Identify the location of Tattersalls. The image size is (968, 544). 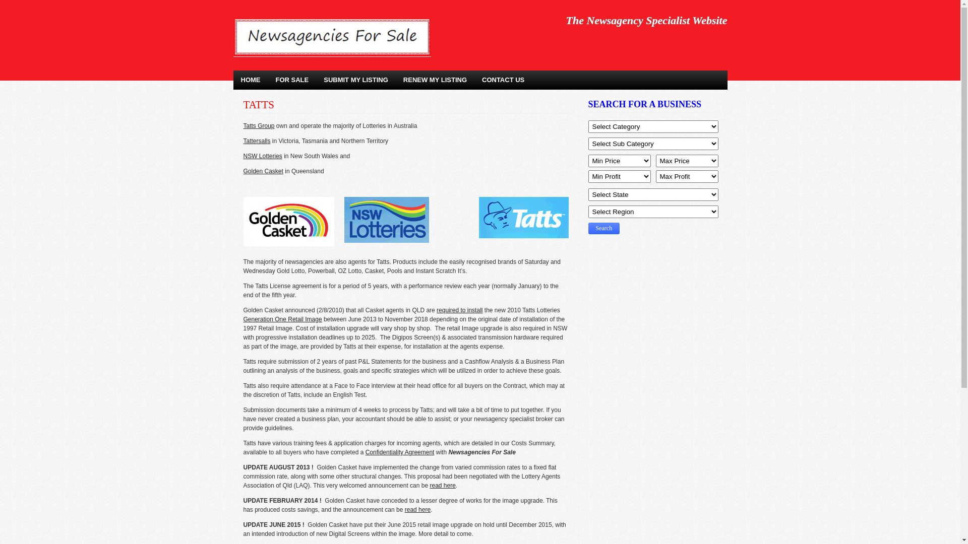
(257, 141).